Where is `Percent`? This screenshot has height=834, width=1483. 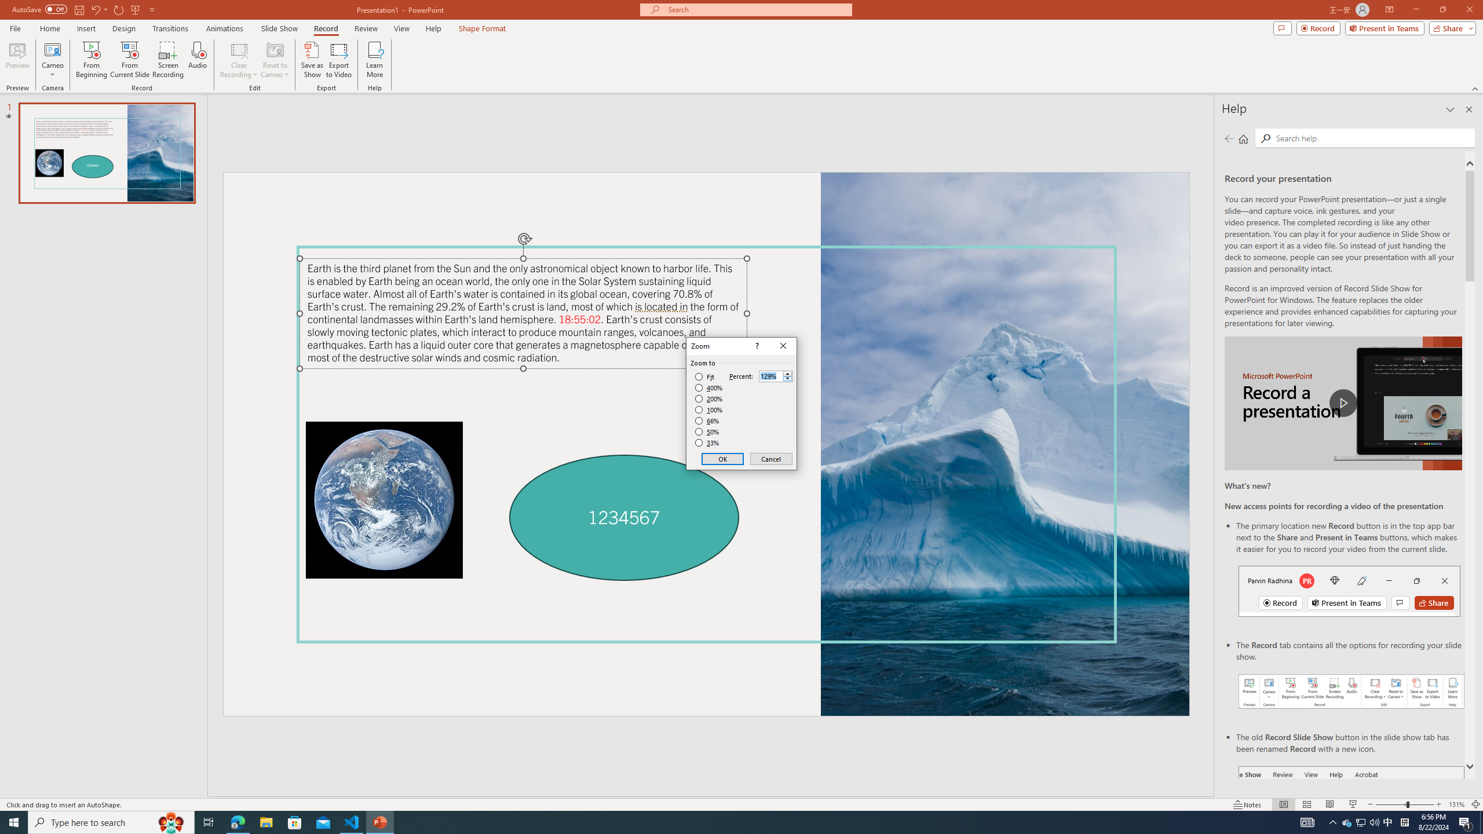 Percent is located at coordinates (776, 376).